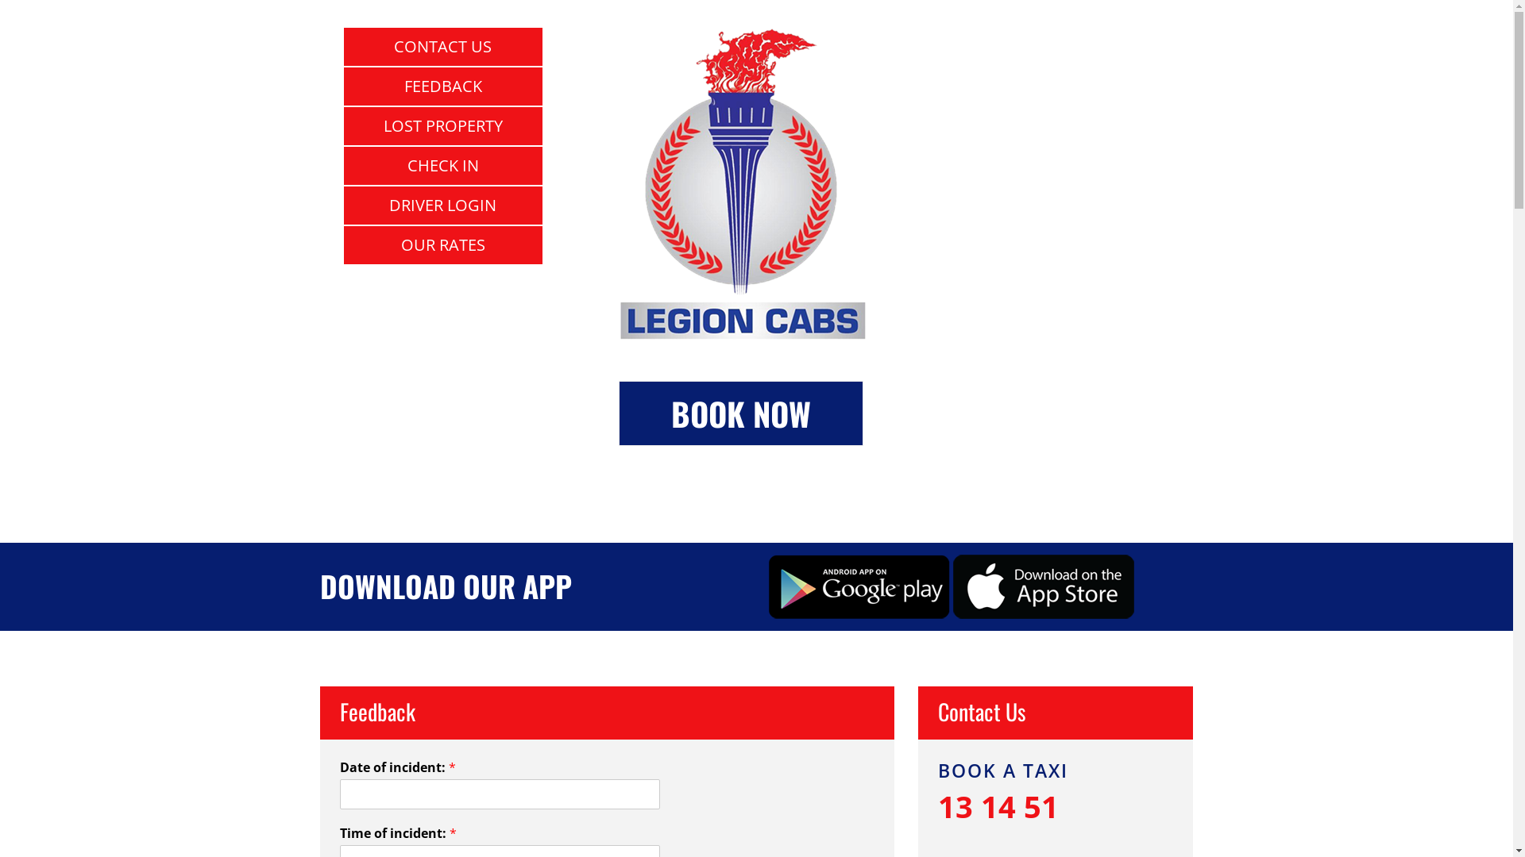 The height and width of the screenshot is (857, 1525). I want to click on DRIVER LOGIN, so click(442, 206).